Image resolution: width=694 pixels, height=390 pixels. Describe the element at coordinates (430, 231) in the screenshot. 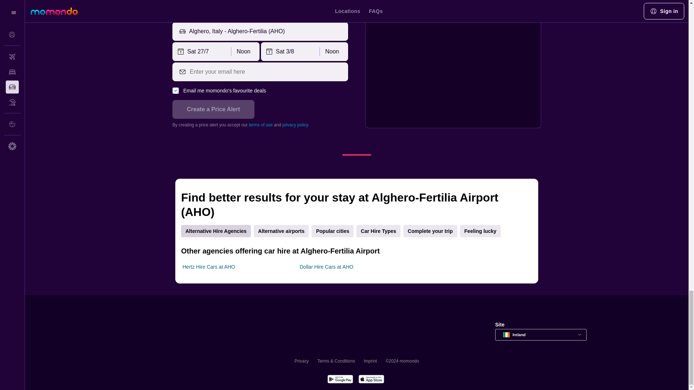

I see `Complete your trip` at that location.